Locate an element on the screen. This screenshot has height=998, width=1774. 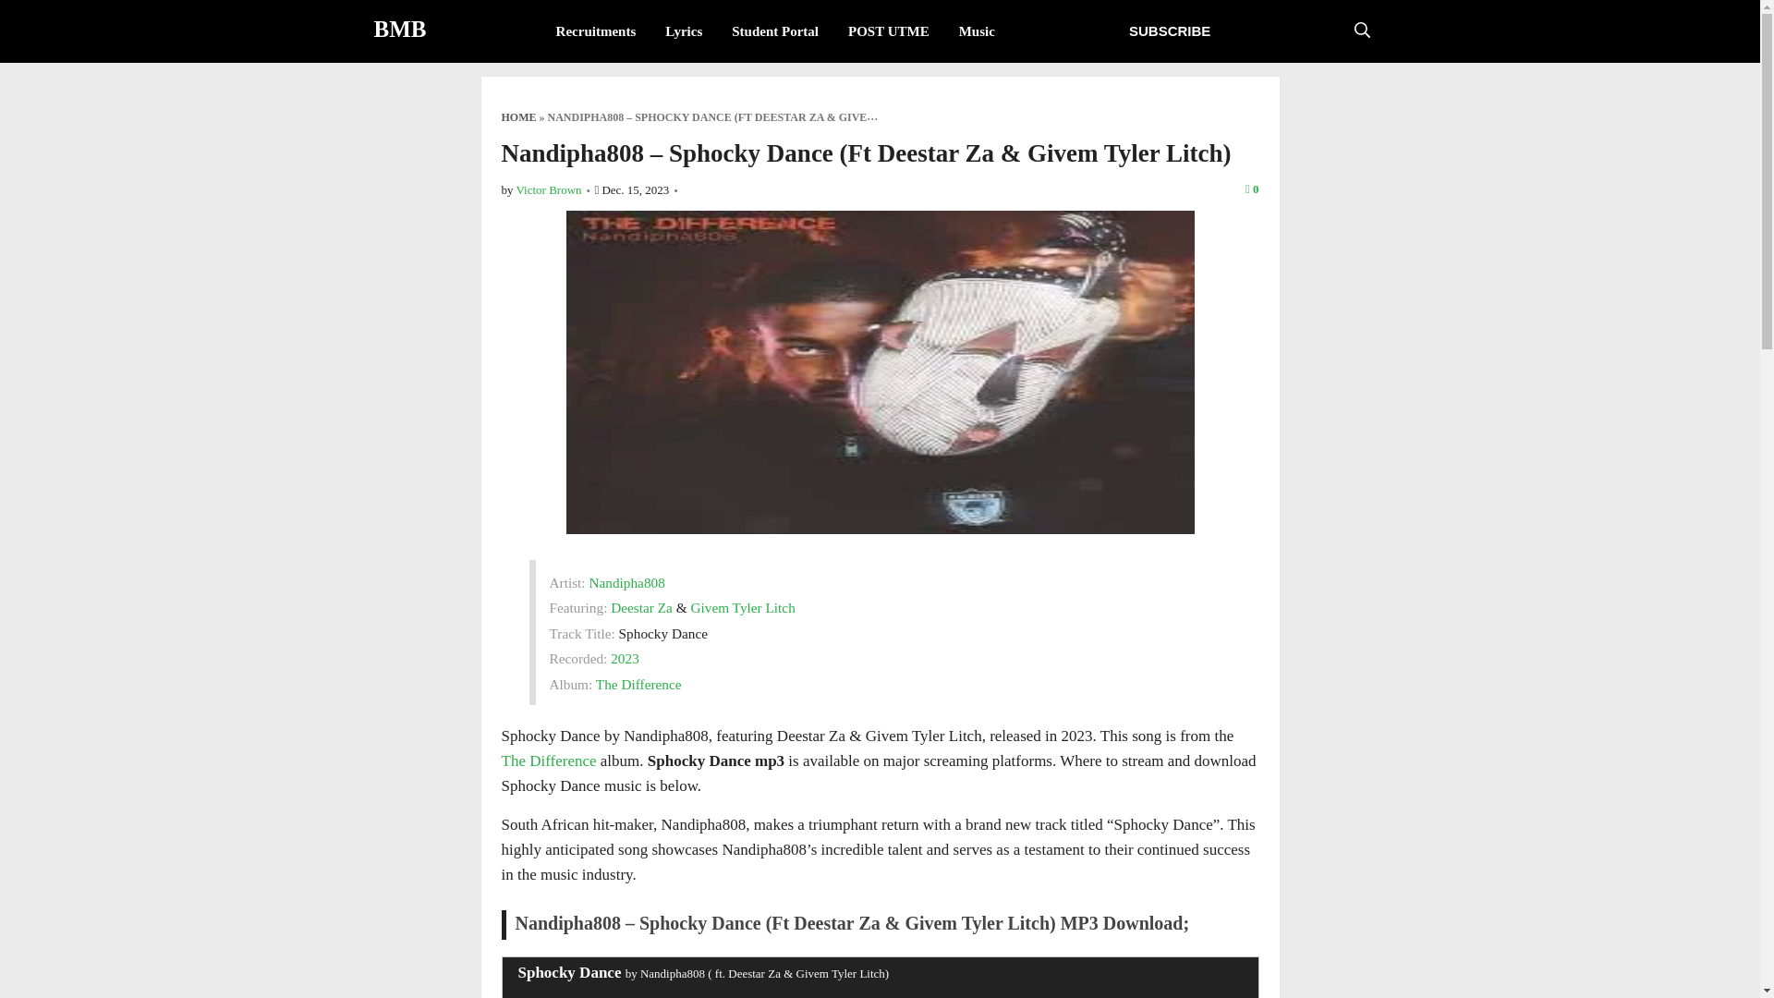
Givem Tyler Litch is located at coordinates (742, 608).